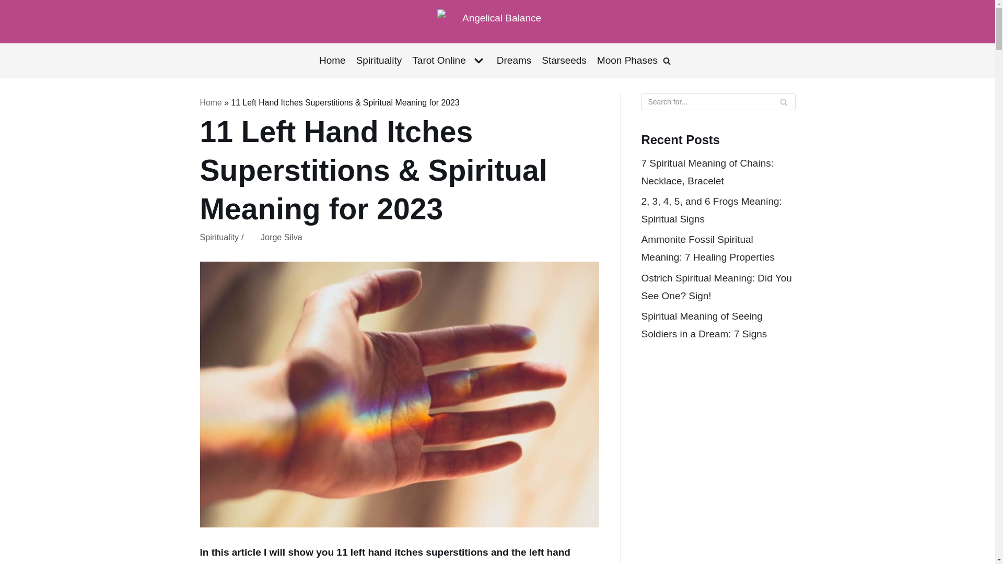  Describe the element at coordinates (564, 61) in the screenshot. I see `Starseeds` at that location.